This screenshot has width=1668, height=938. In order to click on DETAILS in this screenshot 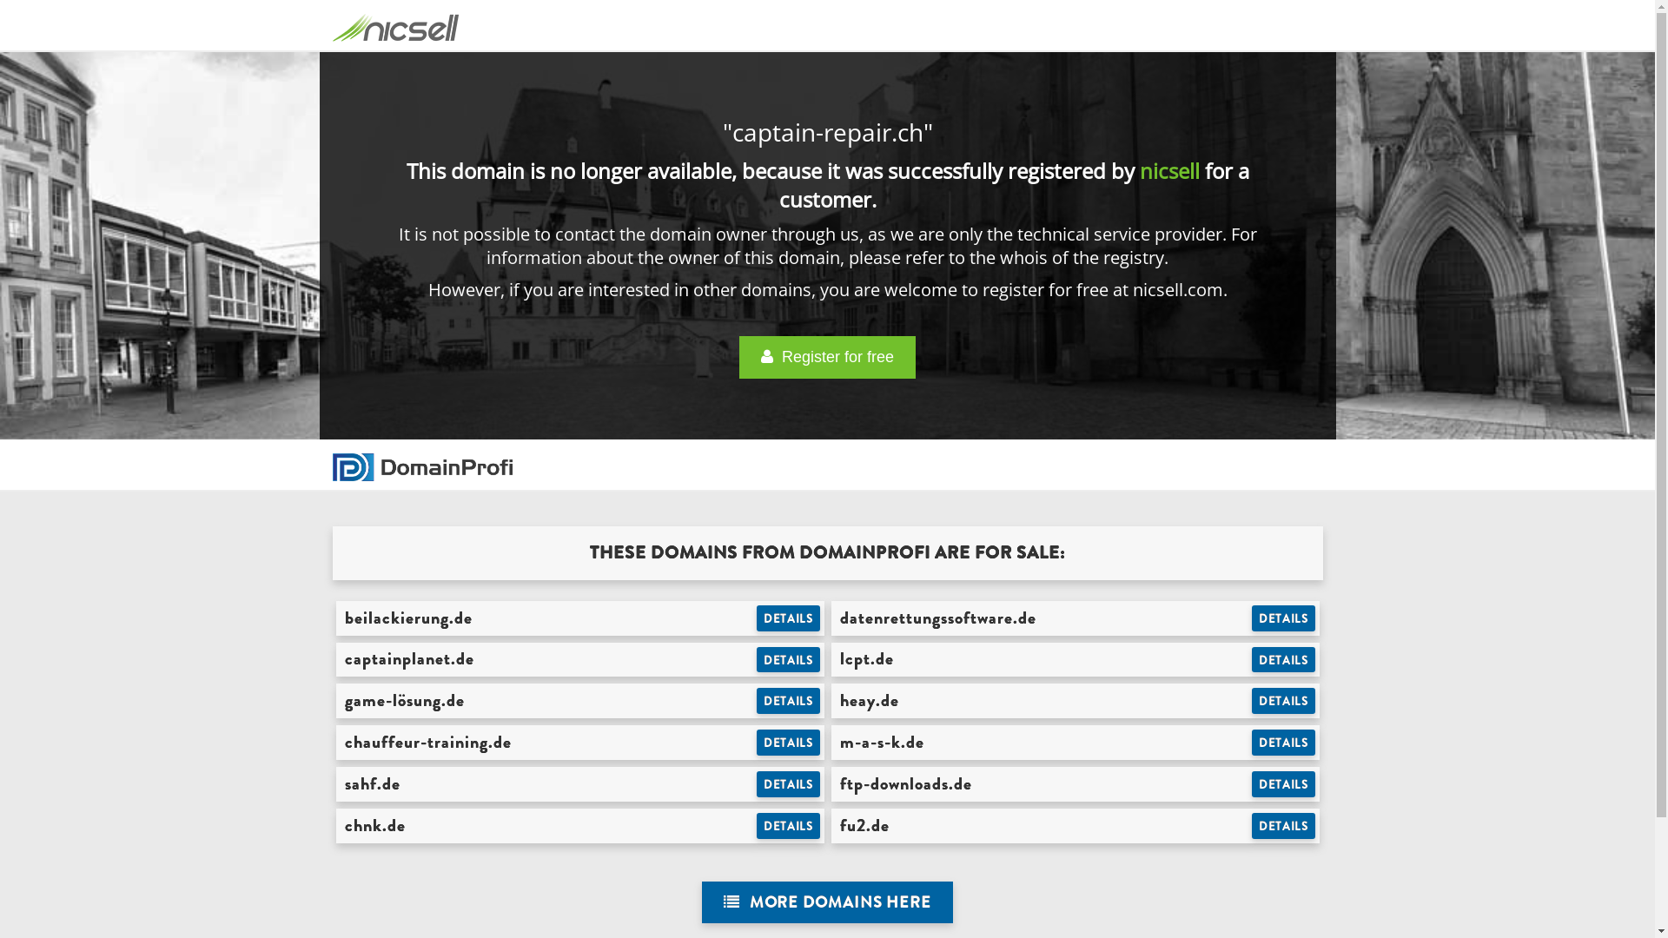, I will do `click(1284, 618)`.